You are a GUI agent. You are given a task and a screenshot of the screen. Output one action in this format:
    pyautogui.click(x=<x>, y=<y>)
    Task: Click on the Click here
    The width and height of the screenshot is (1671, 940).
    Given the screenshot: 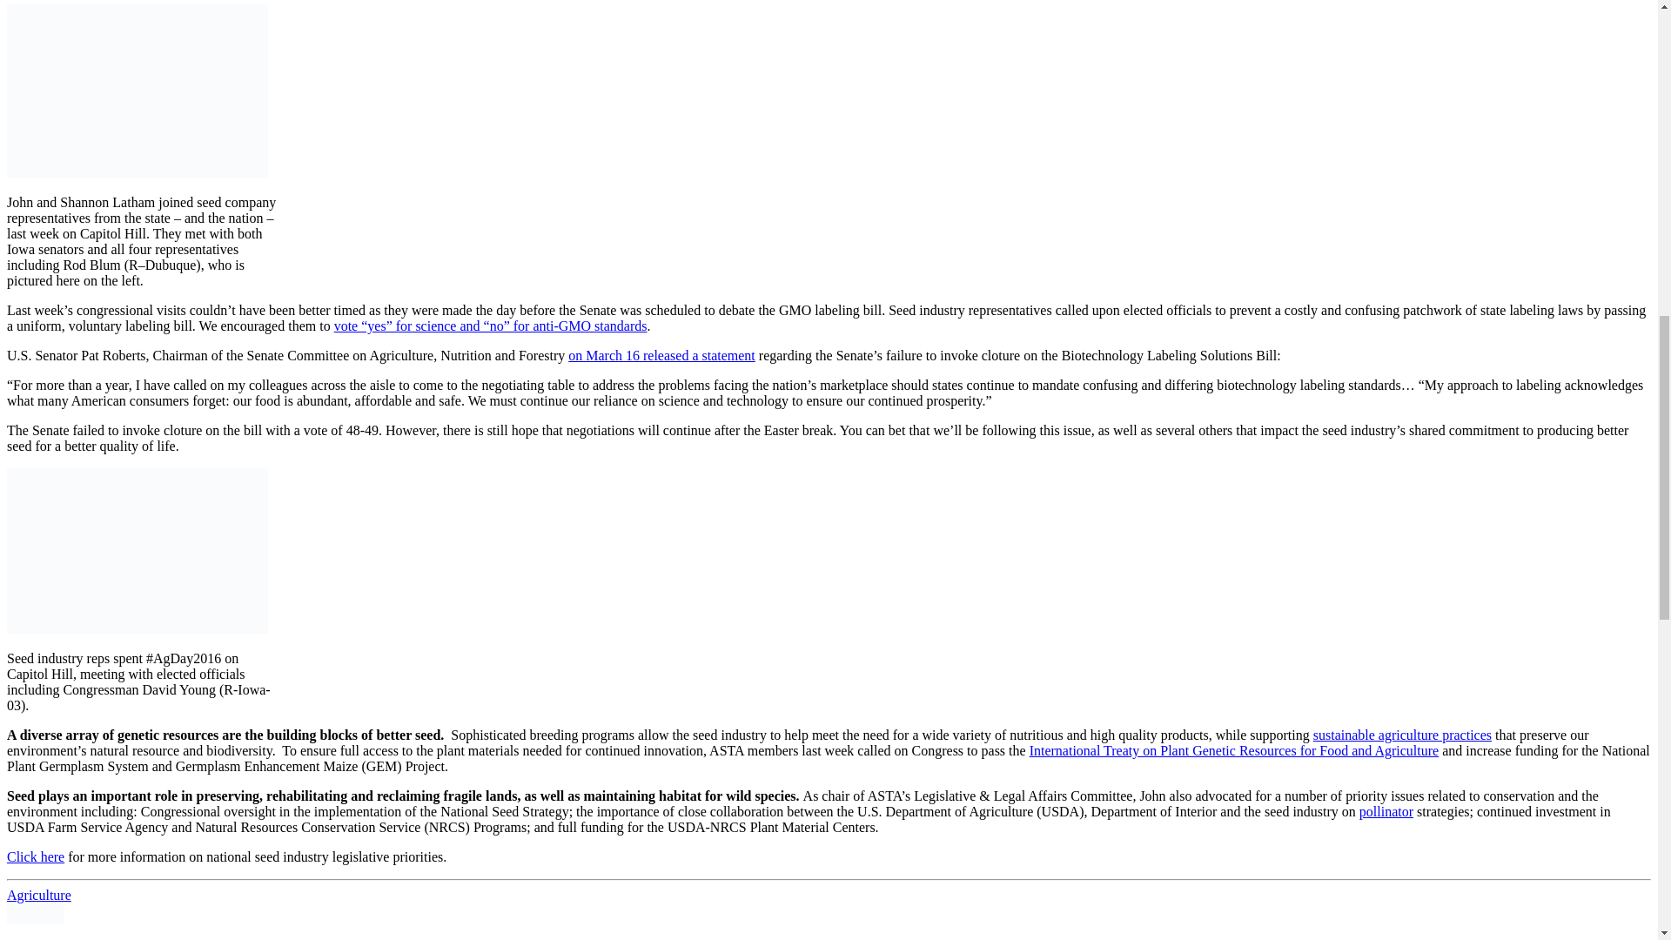 What is the action you would take?
    pyautogui.click(x=35, y=856)
    